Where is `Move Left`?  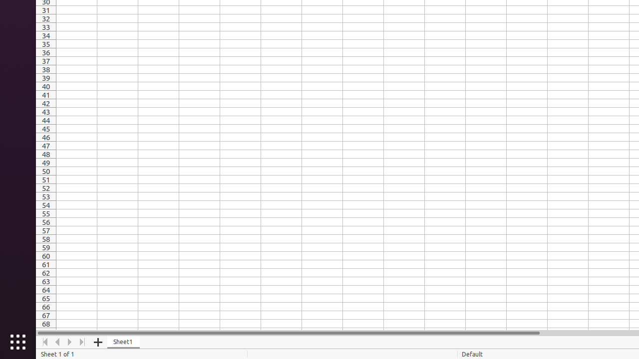 Move Left is located at coordinates (58, 342).